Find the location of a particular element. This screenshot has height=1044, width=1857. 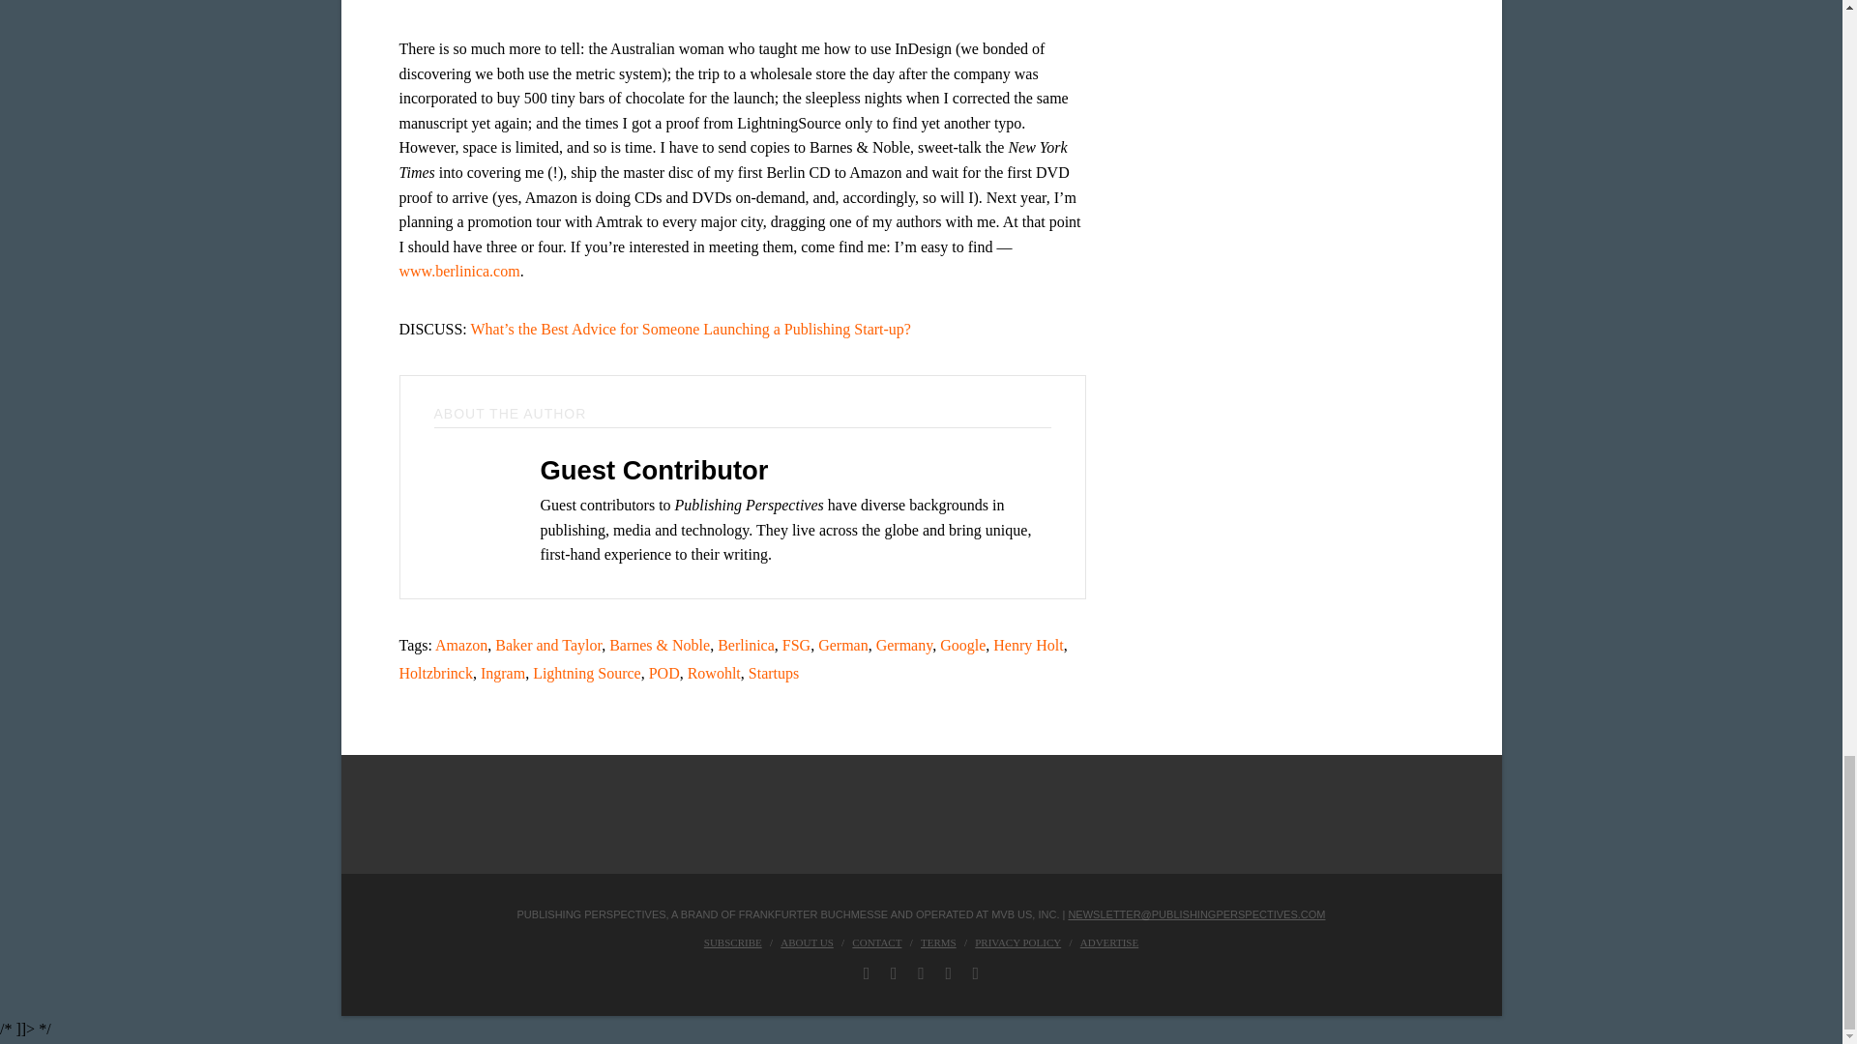

Baker and Taylor is located at coordinates (548, 645).